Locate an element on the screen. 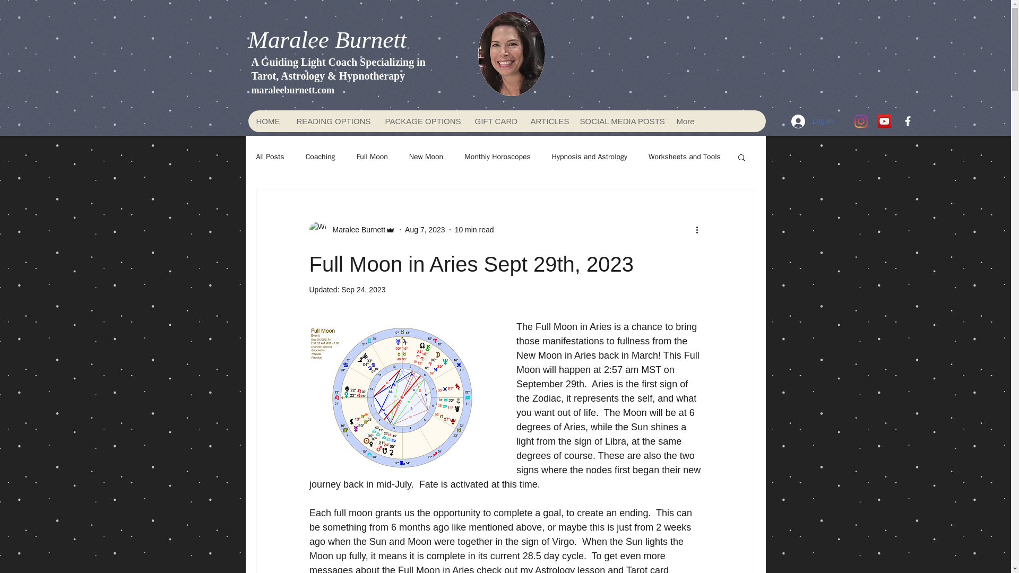 Image resolution: width=1019 pixels, height=573 pixels. A Guiding Light Coach Specializing in is located at coordinates (339, 62).